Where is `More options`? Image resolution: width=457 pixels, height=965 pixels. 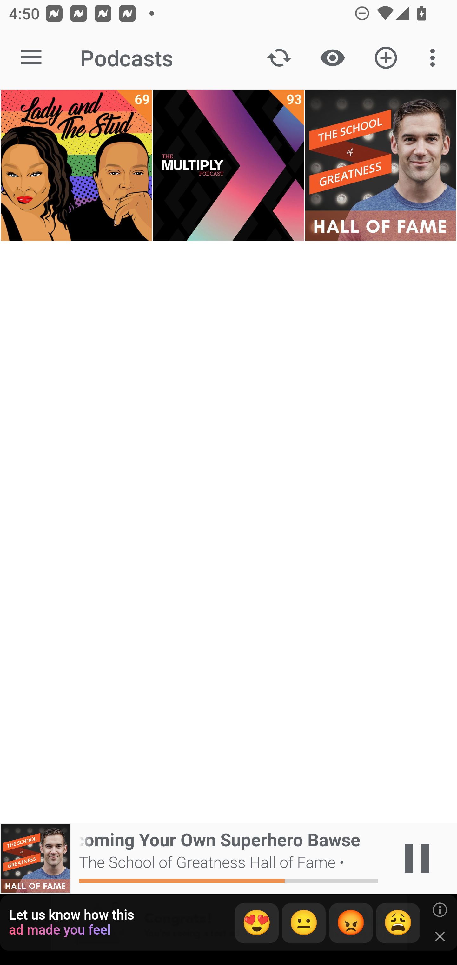 More options is located at coordinates (435, 58).